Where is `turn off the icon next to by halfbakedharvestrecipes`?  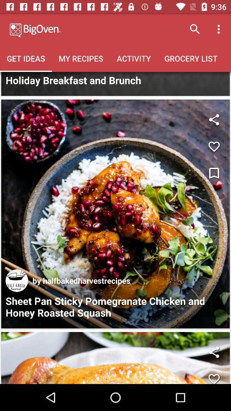
turn off the icon next to by halfbakedharvestrecipes is located at coordinates (17, 280).